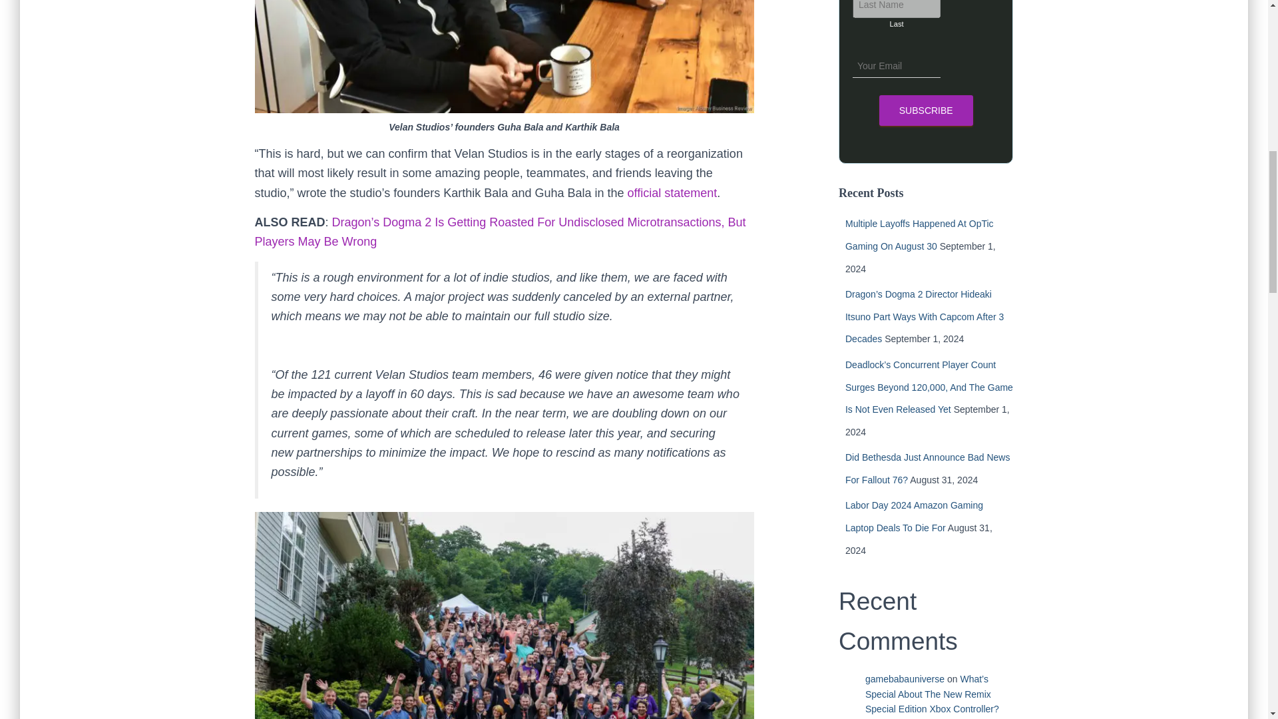 This screenshot has height=719, width=1278. Describe the element at coordinates (919, 235) in the screenshot. I see `Multiple Layoffs Happened At OpTic Gaming On August 30` at that location.